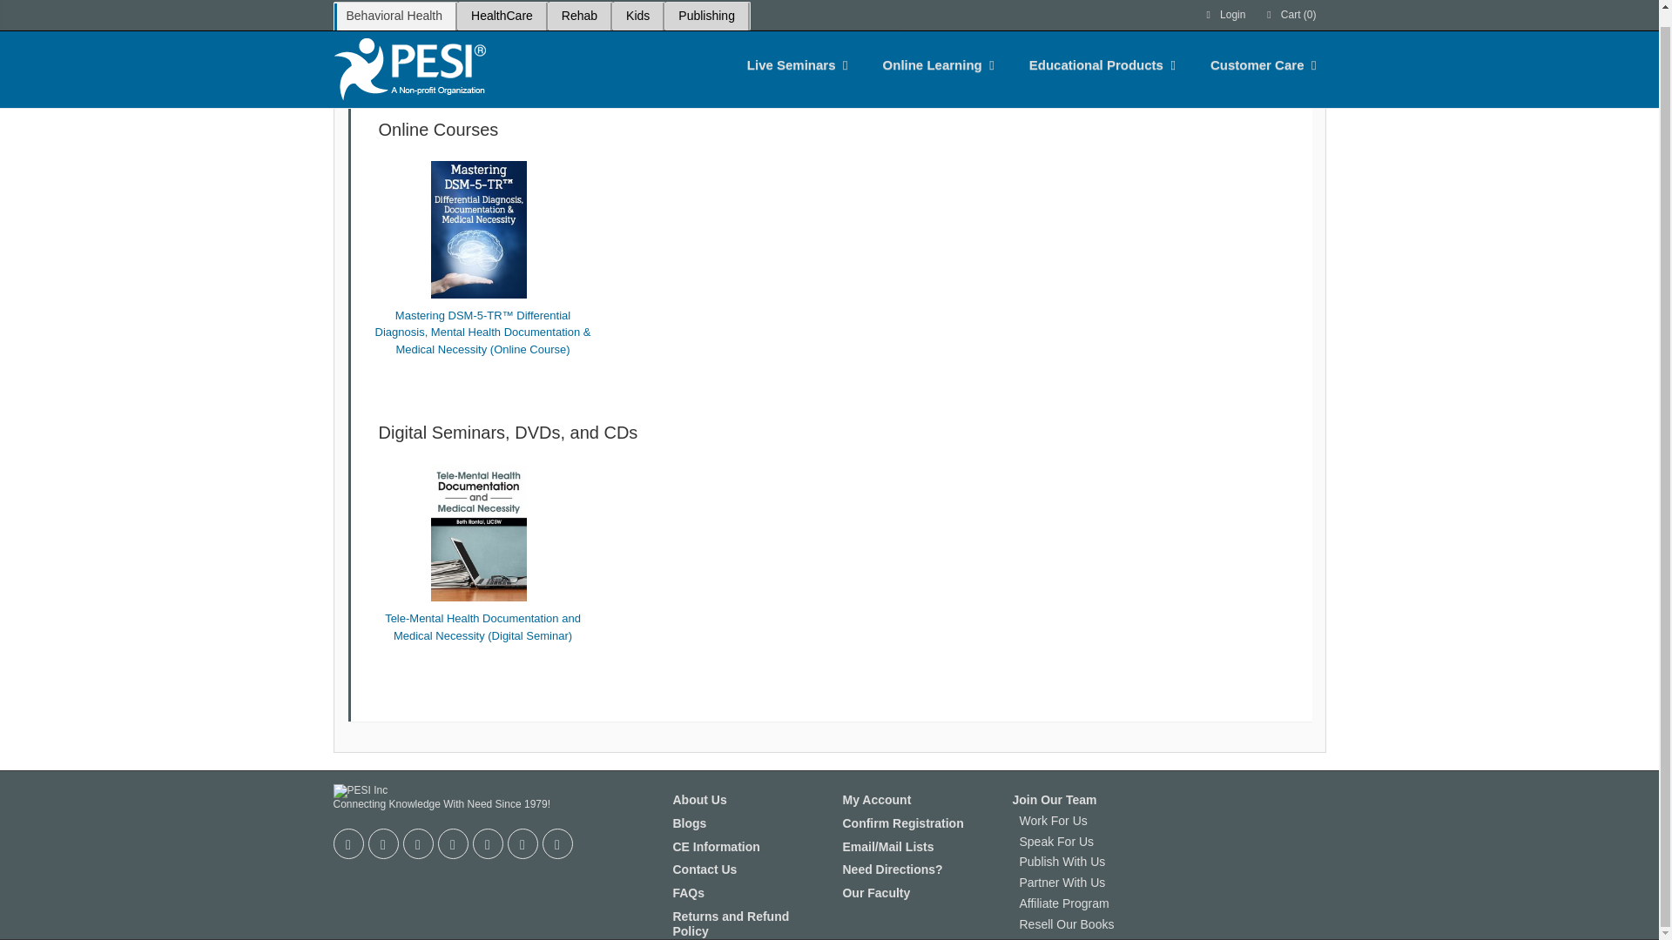 The width and height of the screenshot is (1672, 940). Describe the element at coordinates (637, 8) in the screenshot. I see `Kids` at that location.